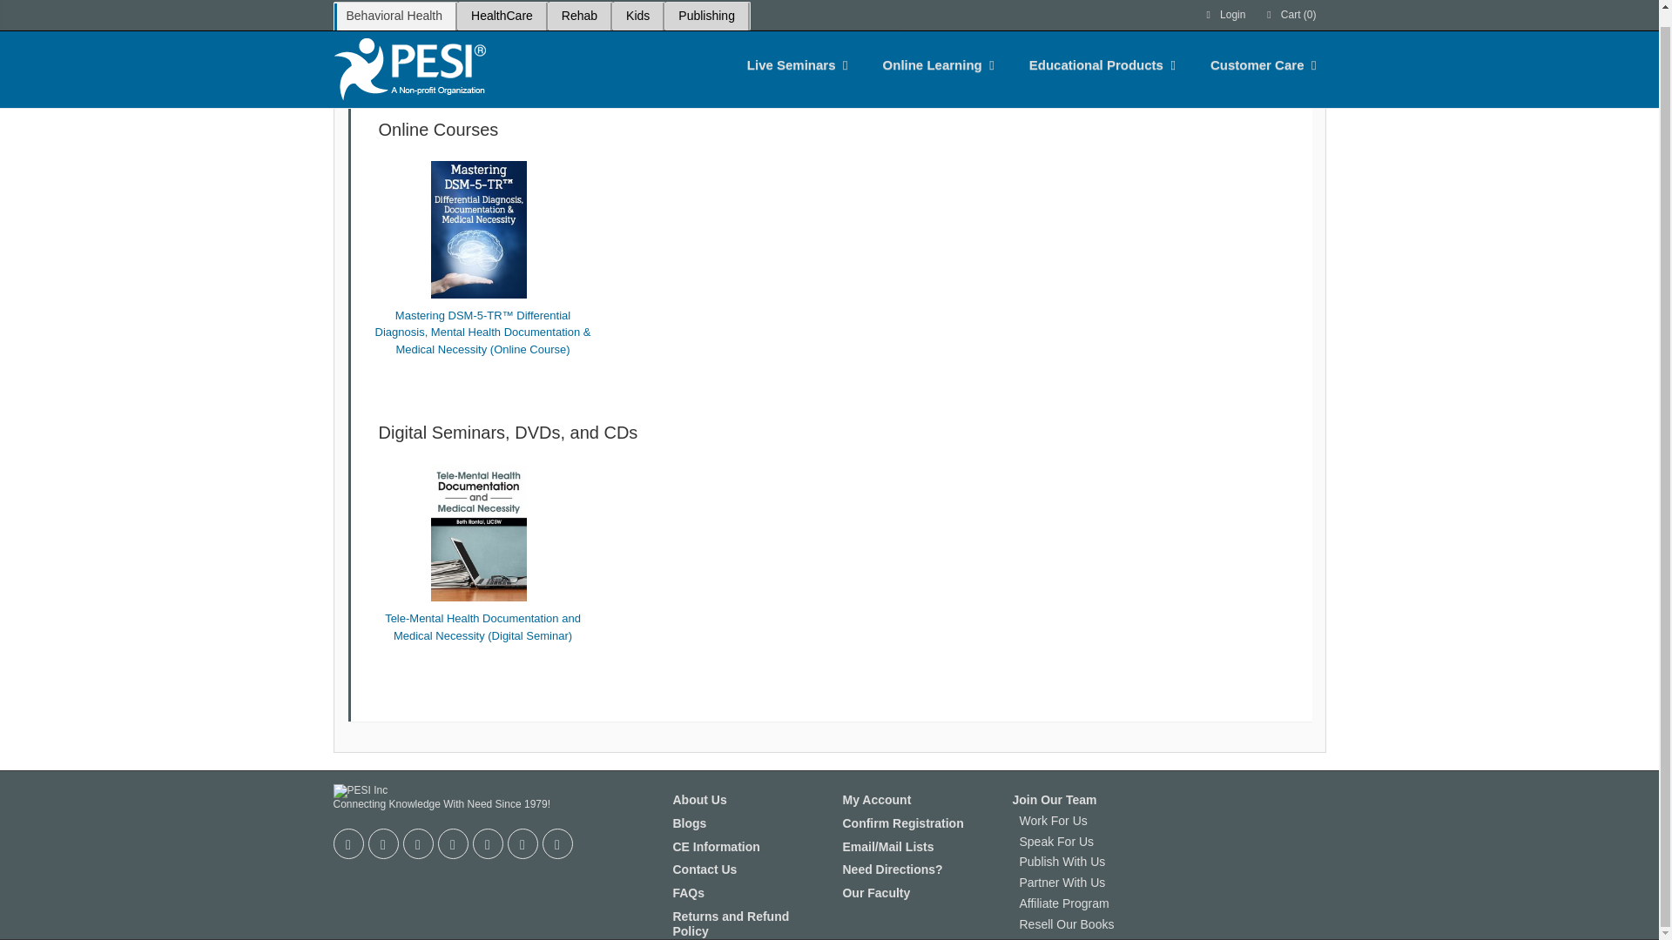 The width and height of the screenshot is (1672, 940). Describe the element at coordinates (637, 8) in the screenshot. I see `Kids` at that location.